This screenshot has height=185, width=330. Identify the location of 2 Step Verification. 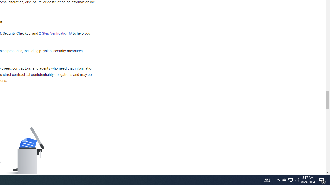
(55, 33).